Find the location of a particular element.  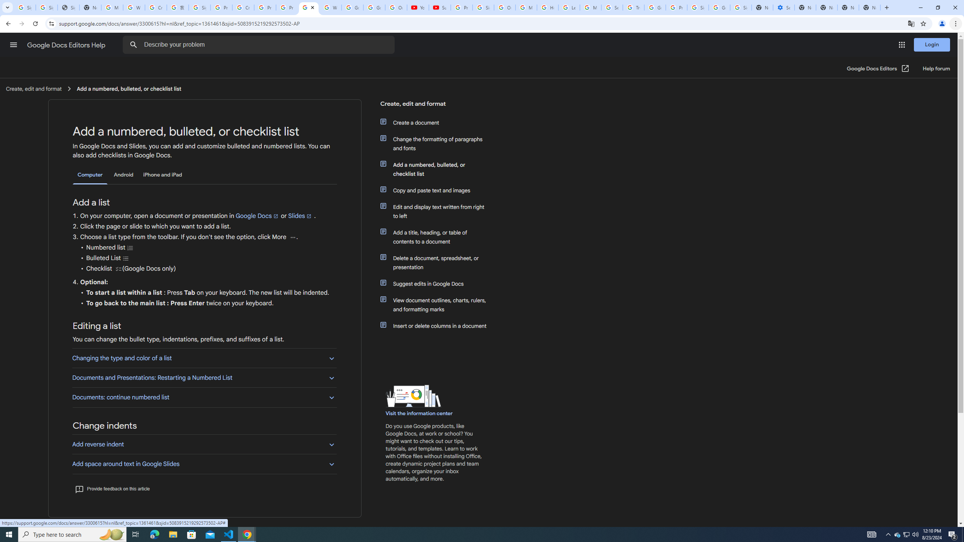

Settings - Performance is located at coordinates (783, 8).